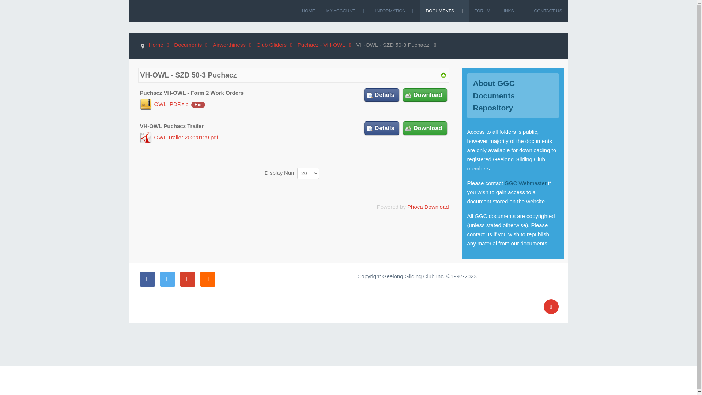 The image size is (702, 395). I want to click on OWL_PDF.zip, so click(171, 104).